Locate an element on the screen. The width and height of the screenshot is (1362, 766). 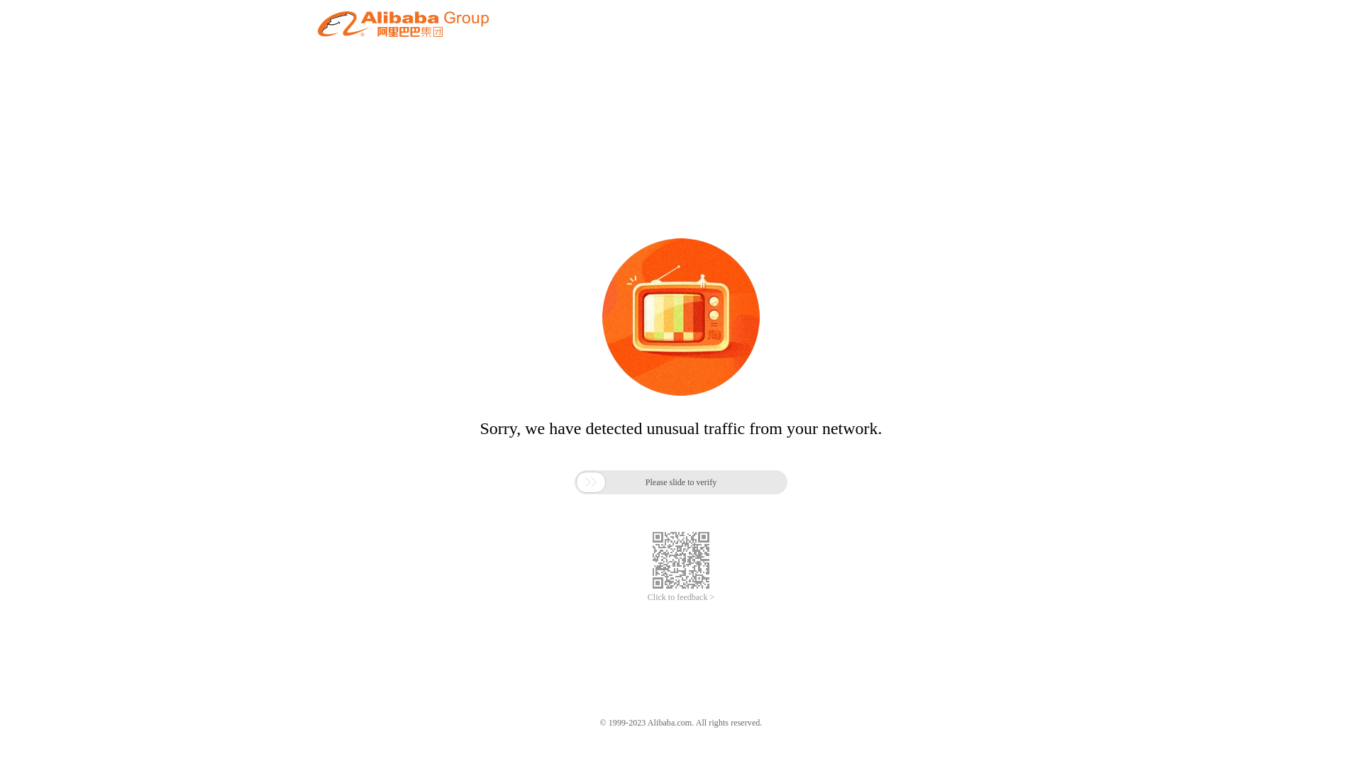
Click to feedback > is located at coordinates (681, 597).